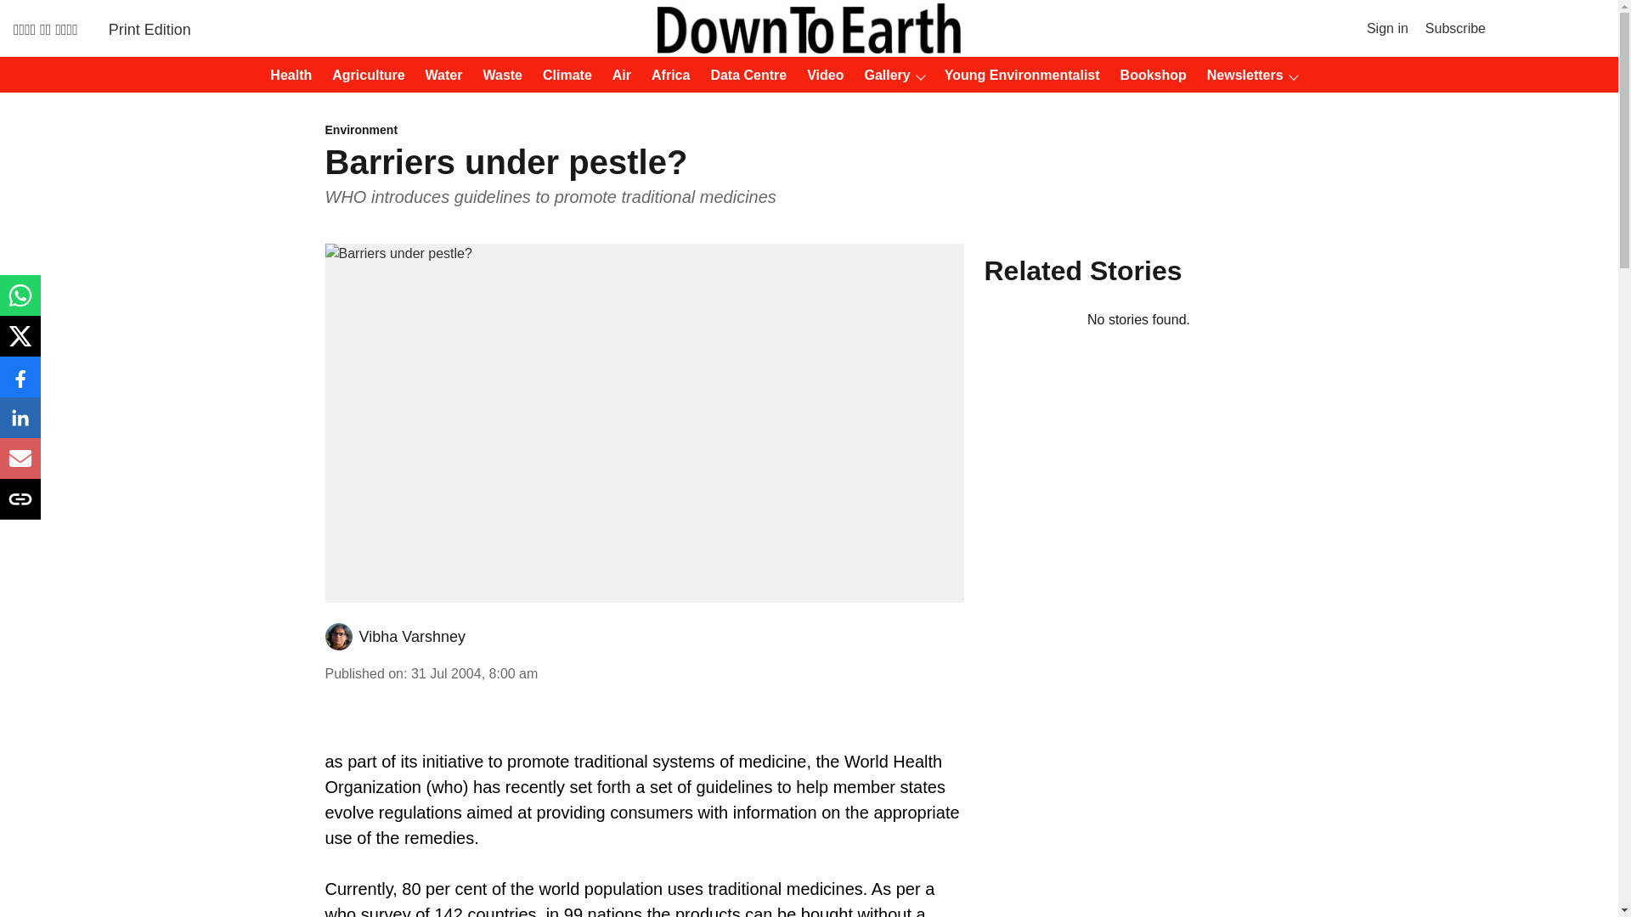  I want to click on Climate, so click(562, 76).